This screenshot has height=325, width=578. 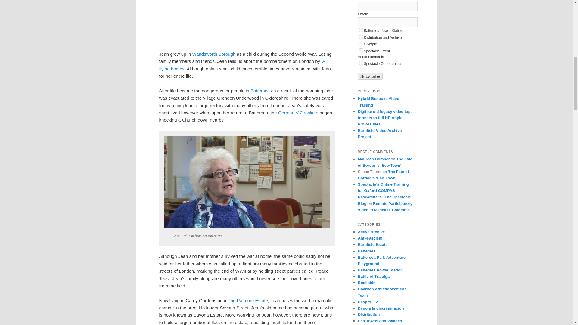 What do you see at coordinates (248, 300) in the screenshot?
I see `The Patmore Estate` at bounding box center [248, 300].